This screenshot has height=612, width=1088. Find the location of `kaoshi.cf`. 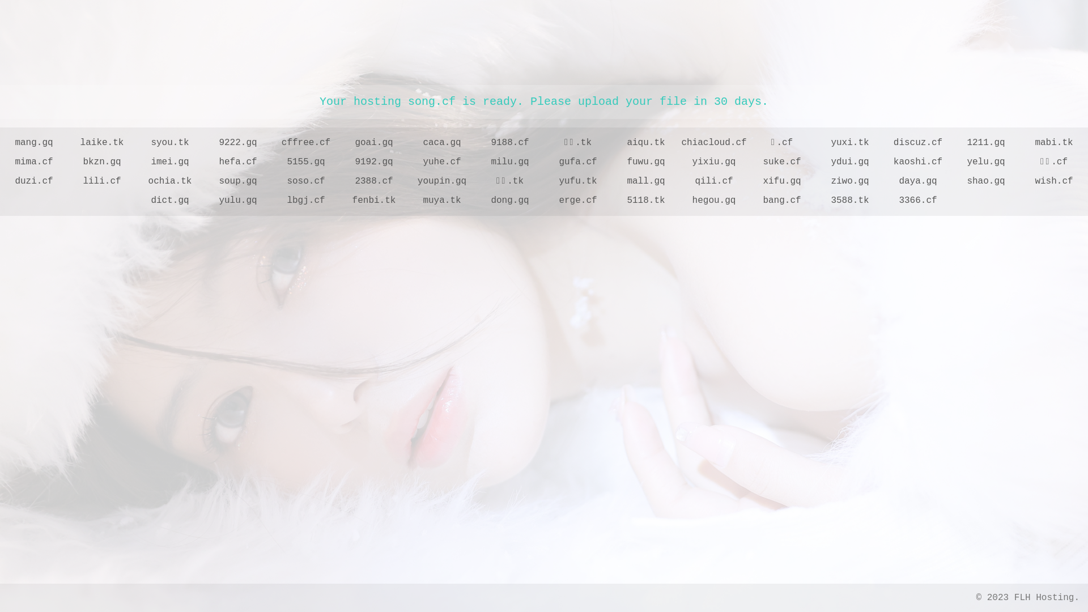

kaoshi.cf is located at coordinates (918, 162).